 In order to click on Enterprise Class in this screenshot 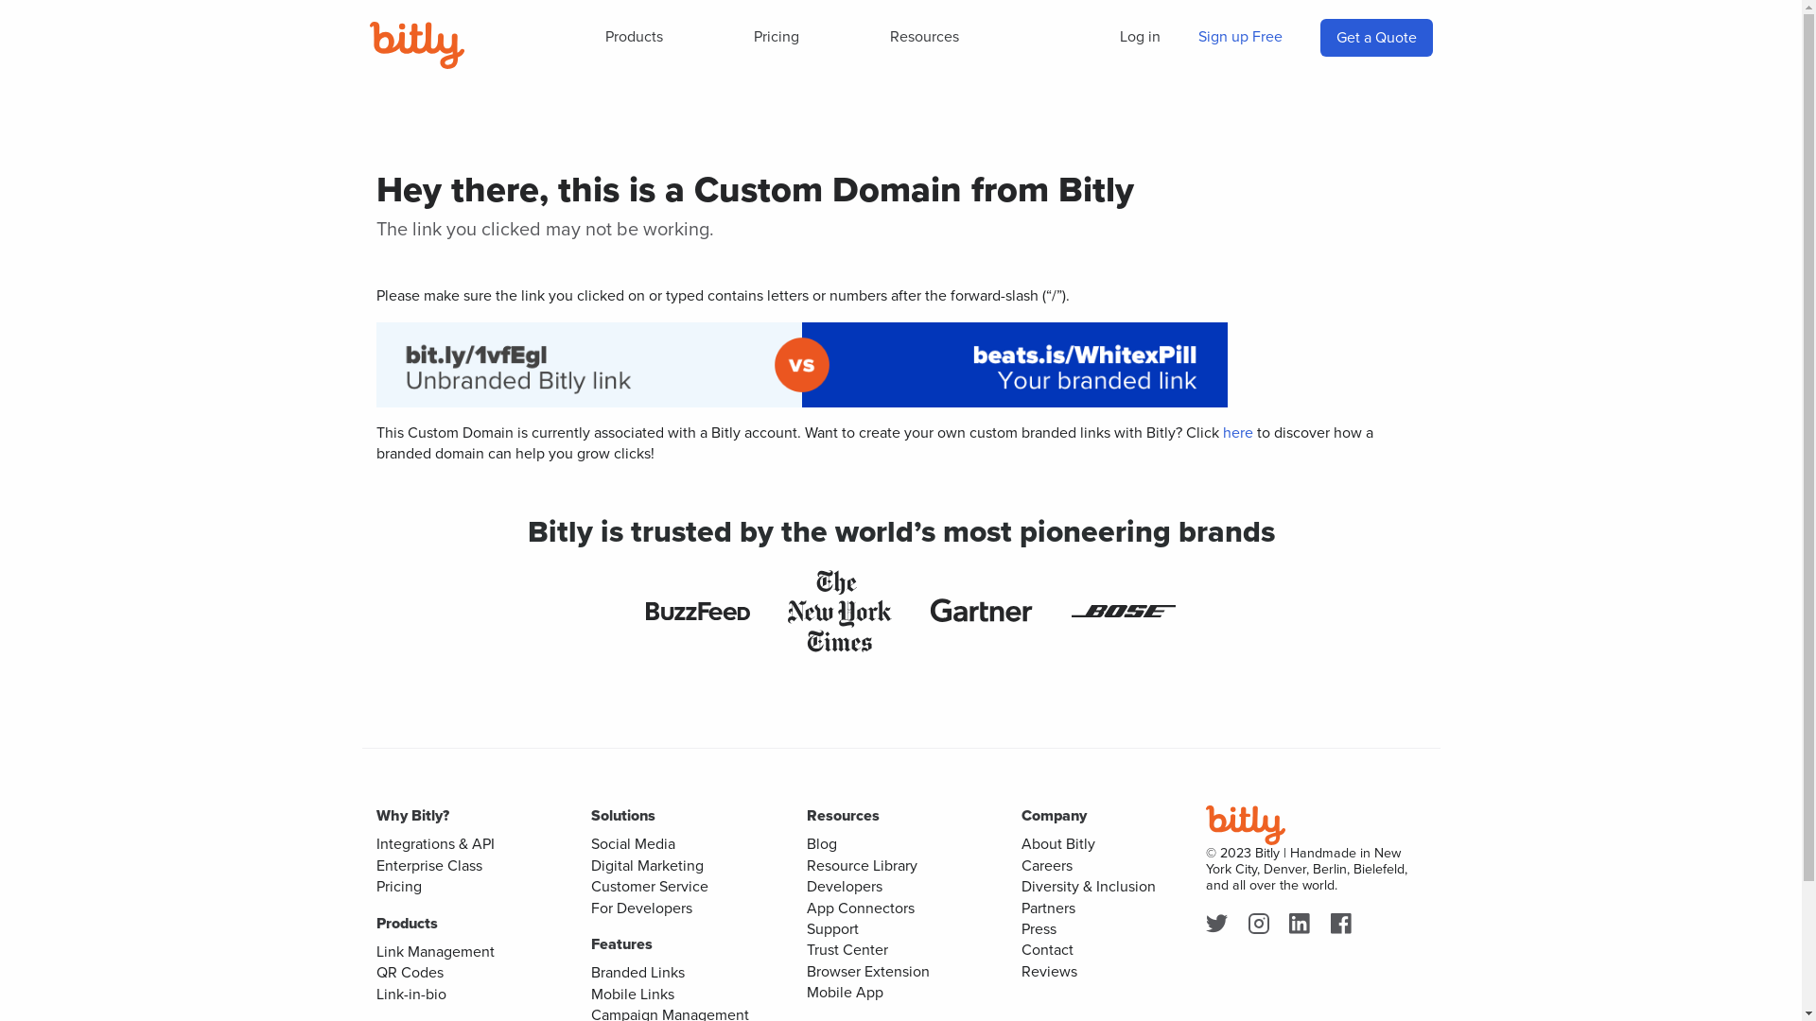, I will do `click(429, 866)`.